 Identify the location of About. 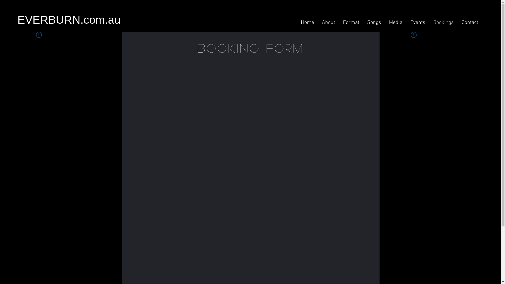
(328, 23).